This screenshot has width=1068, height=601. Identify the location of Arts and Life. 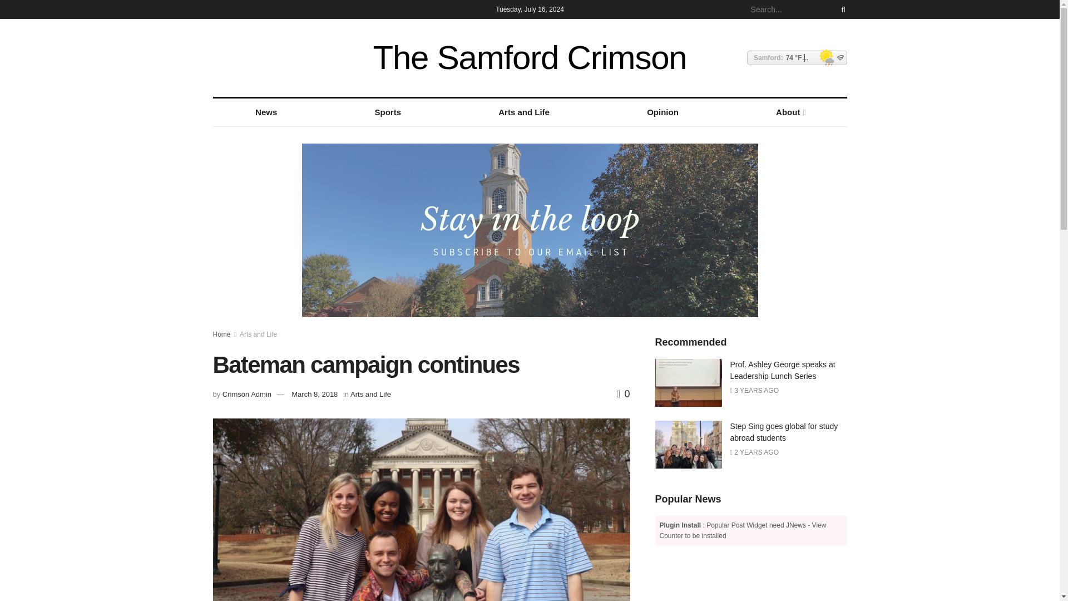
(258, 334).